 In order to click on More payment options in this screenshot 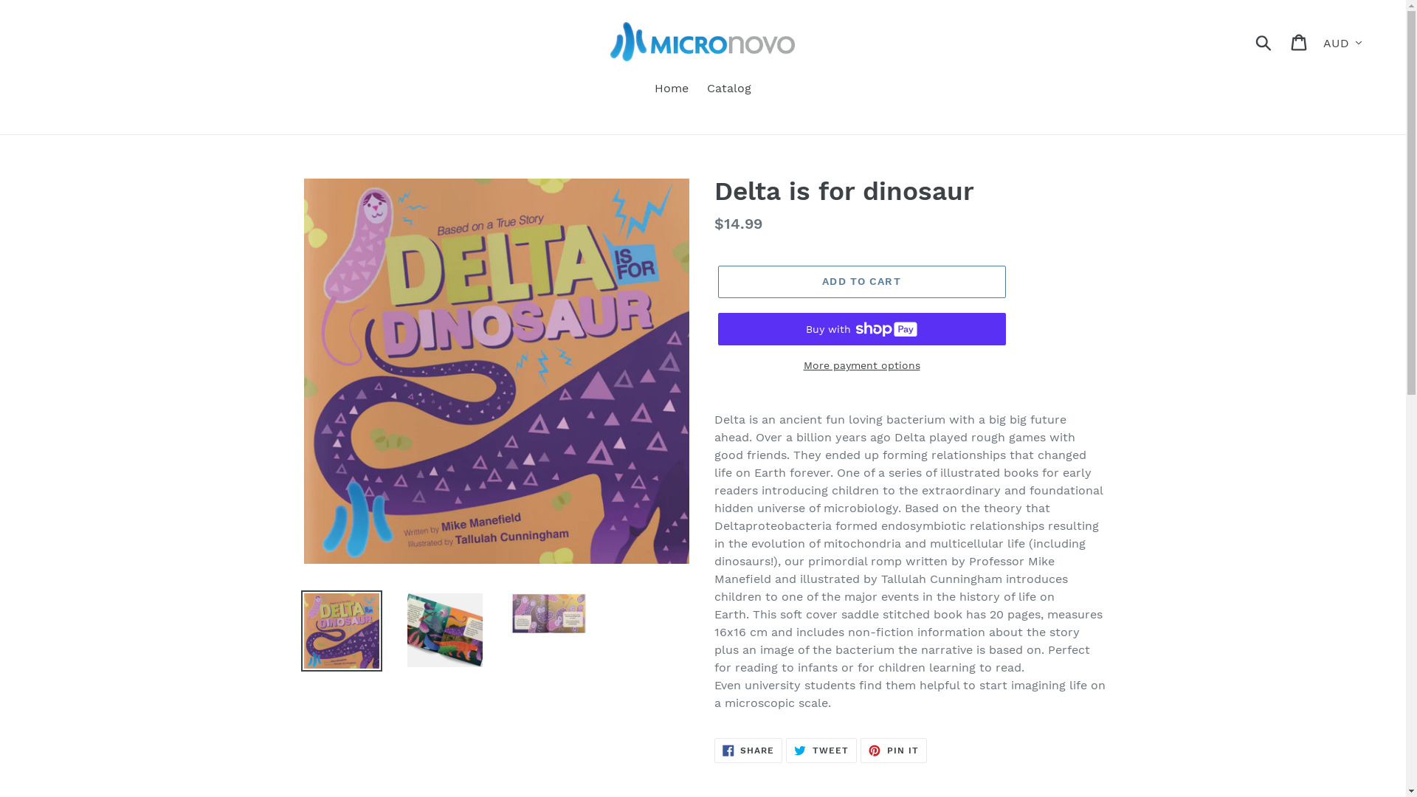, I will do `click(861, 366)`.